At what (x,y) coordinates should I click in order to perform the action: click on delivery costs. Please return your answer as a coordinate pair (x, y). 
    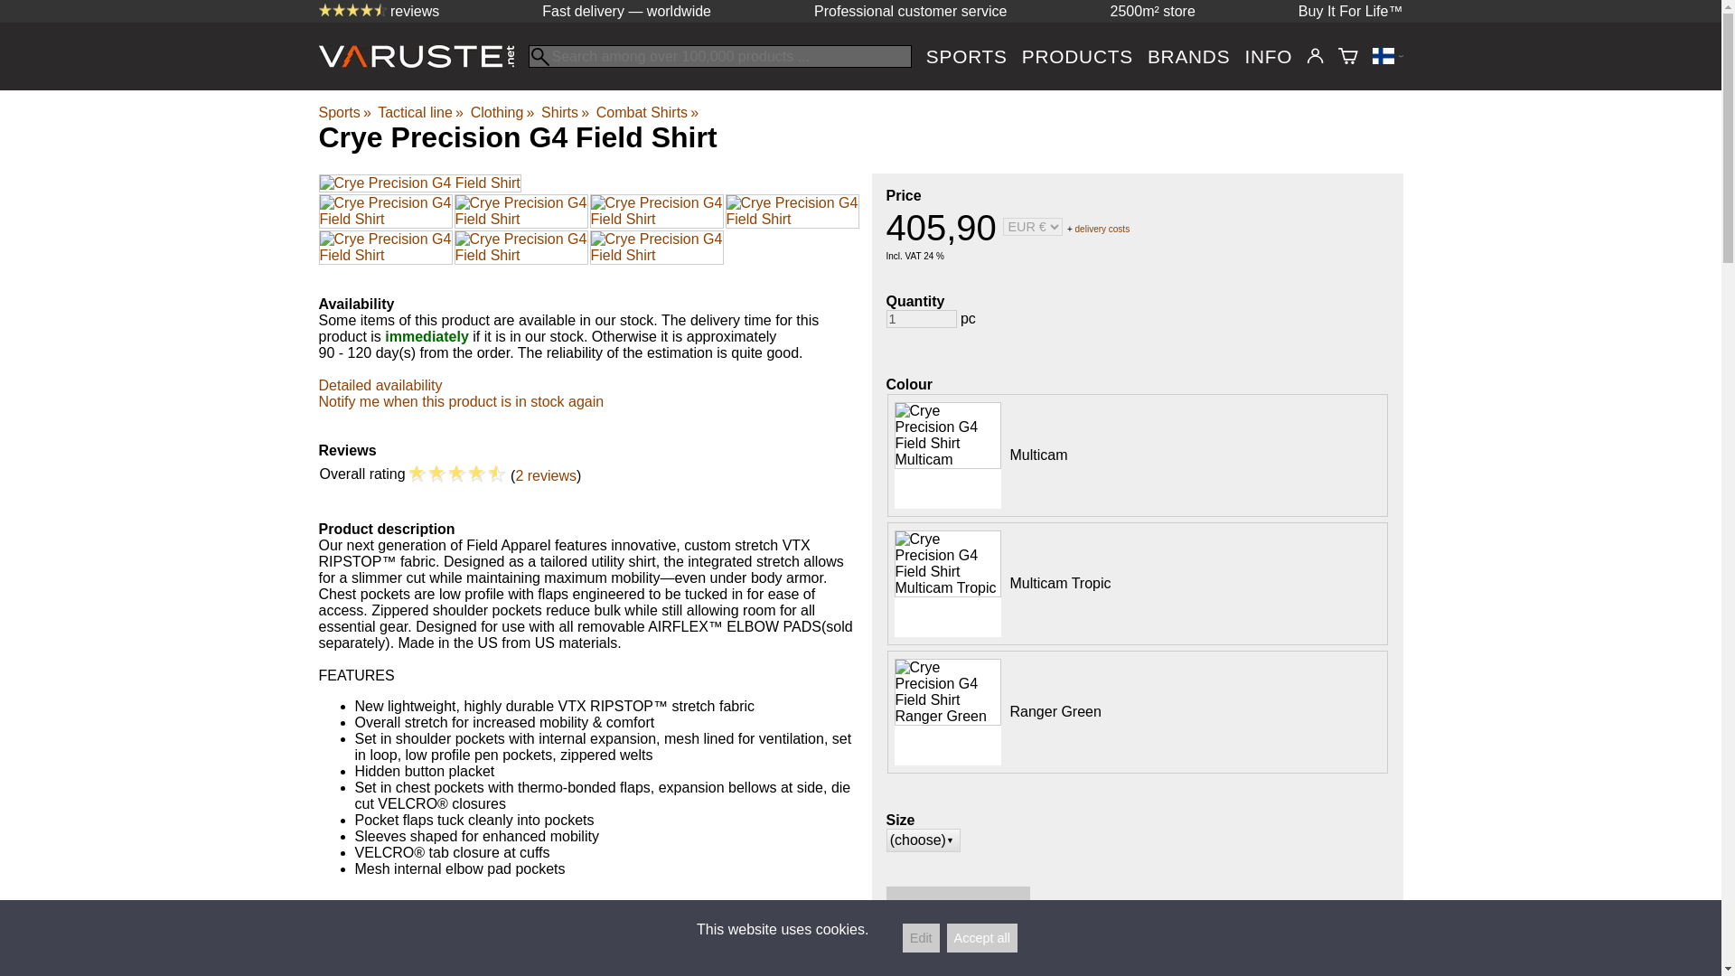
    Looking at the image, I should click on (1102, 228).